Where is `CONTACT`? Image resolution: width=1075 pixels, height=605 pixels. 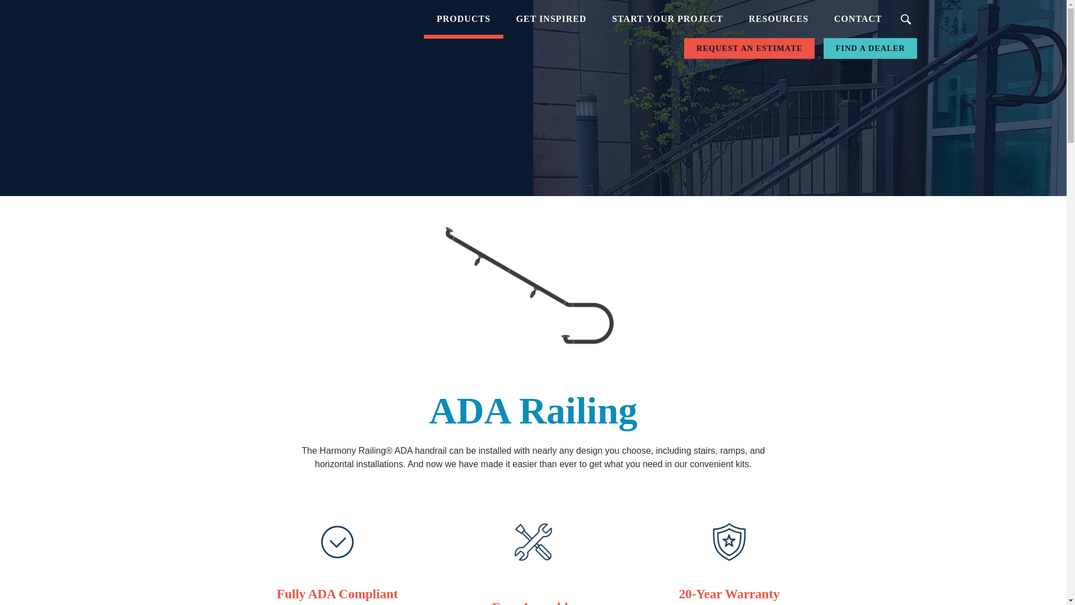 CONTACT is located at coordinates (858, 19).